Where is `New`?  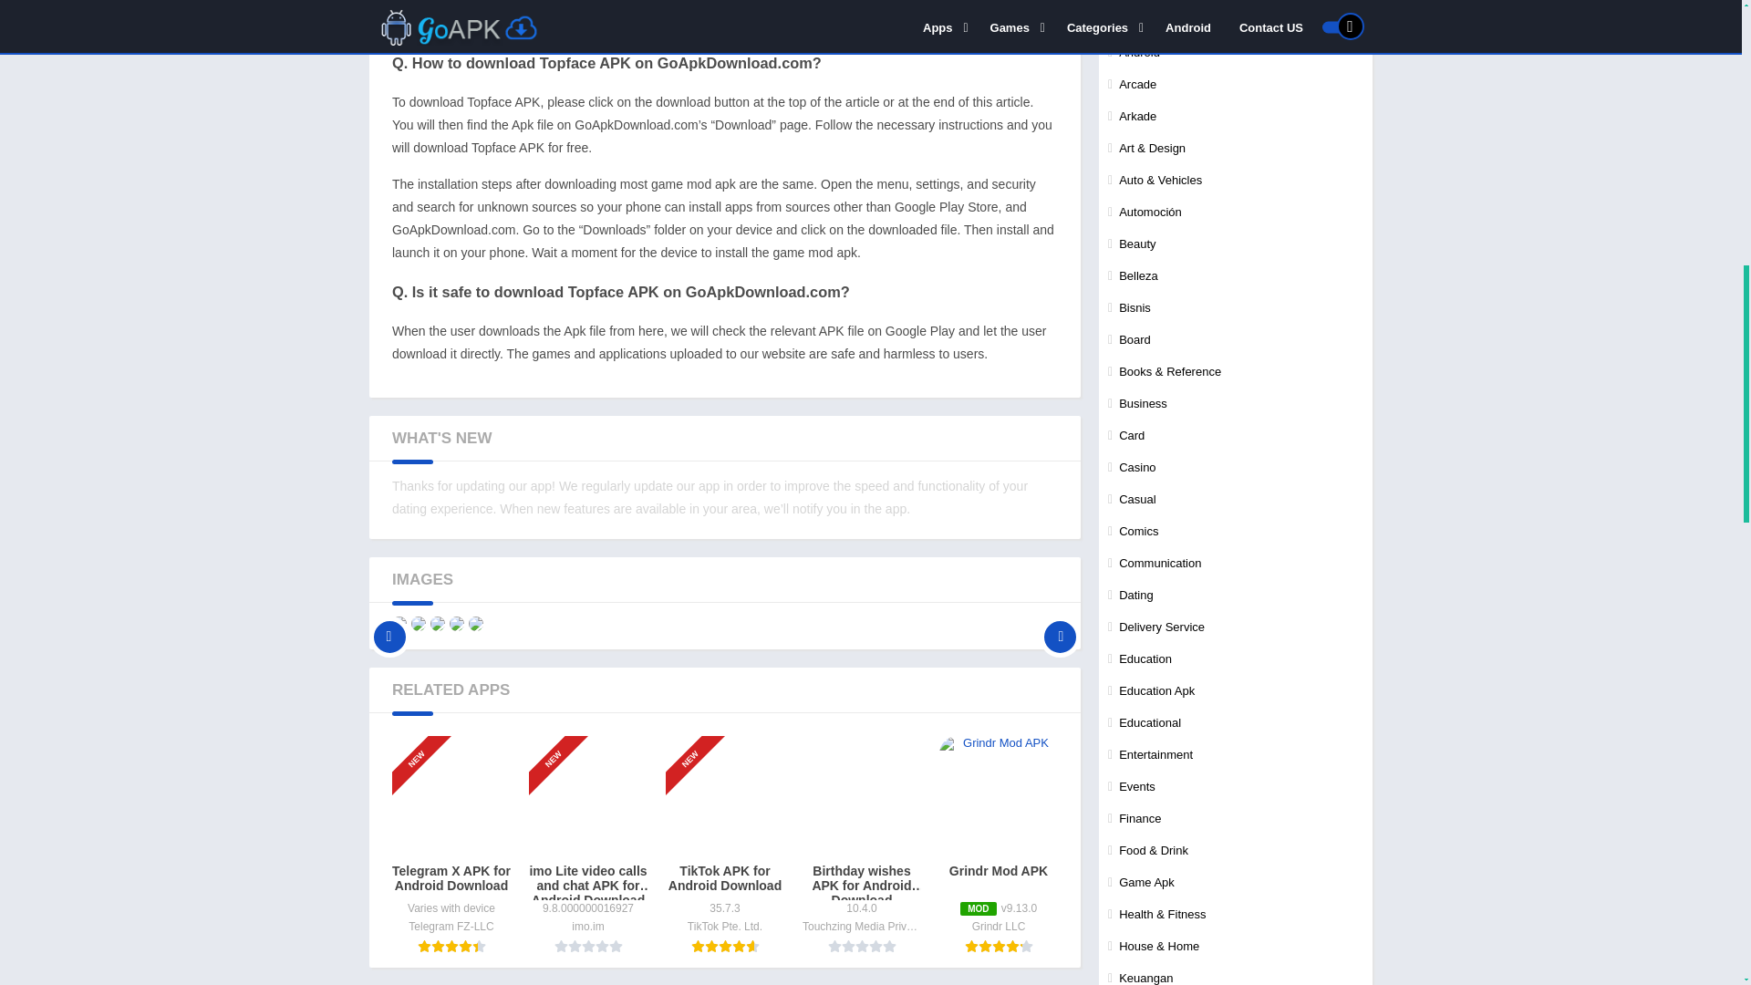 New is located at coordinates (561, 728).